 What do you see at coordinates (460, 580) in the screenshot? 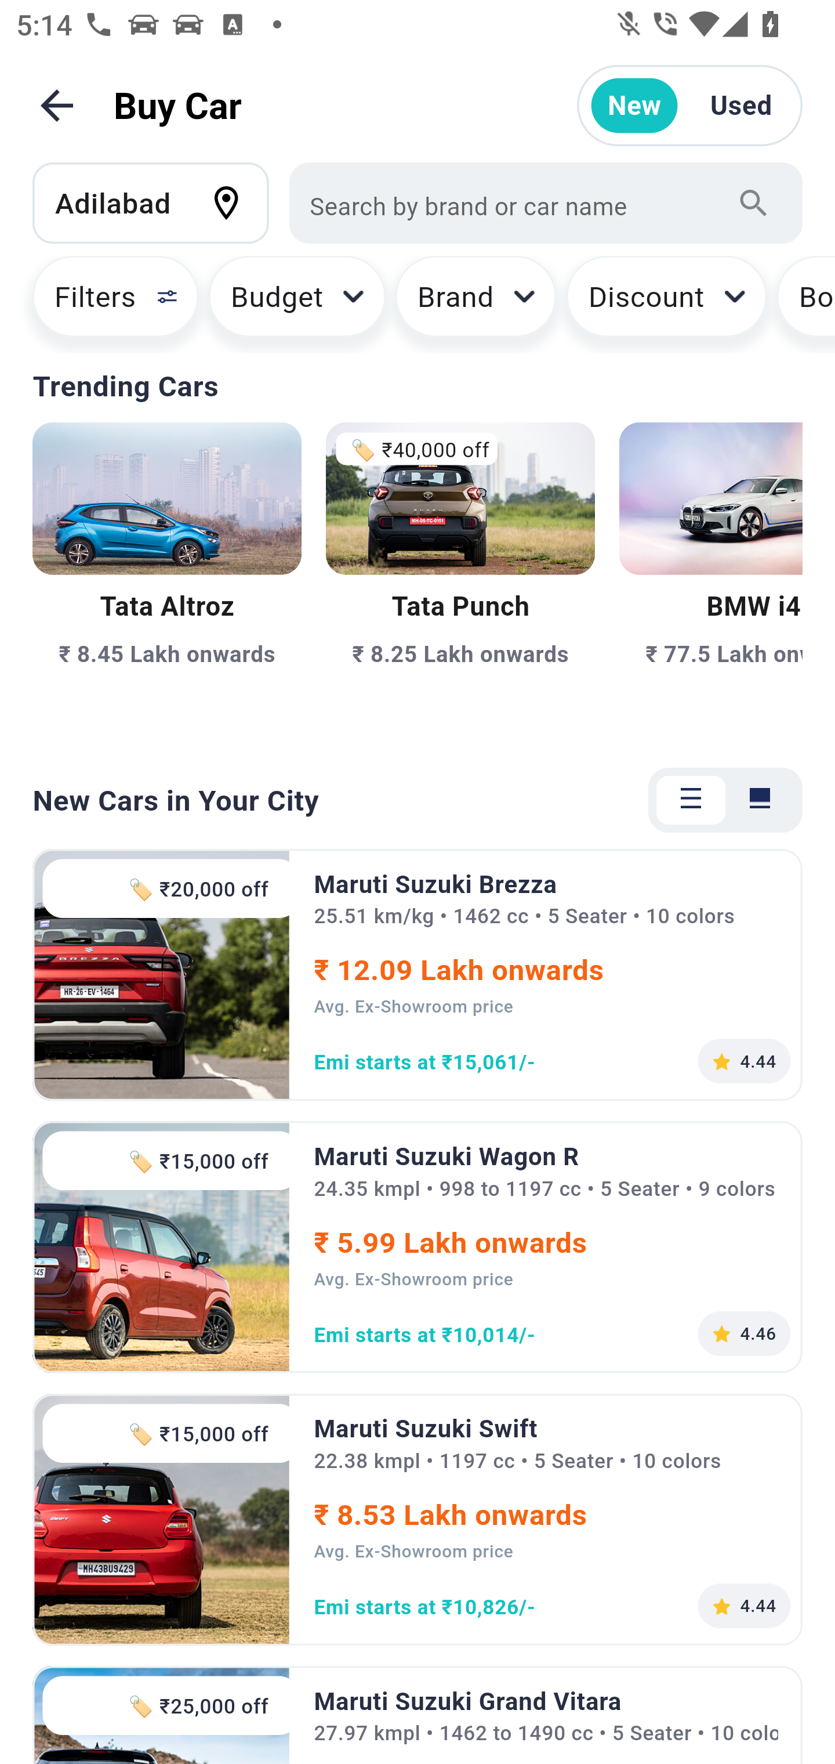
I see `🏷️ ₹40,000 off
₹ 8.25 Lakh onwards Tata Punch` at bounding box center [460, 580].